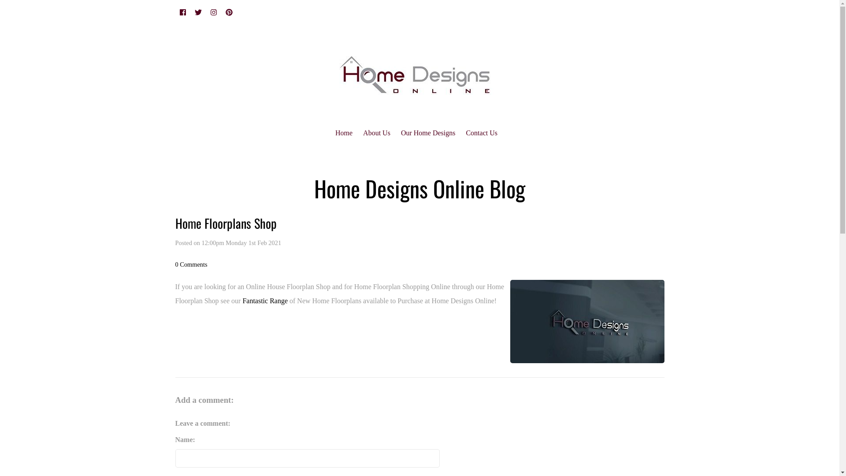 Image resolution: width=846 pixels, height=476 pixels. What do you see at coordinates (377, 133) in the screenshot?
I see `About Us` at bounding box center [377, 133].